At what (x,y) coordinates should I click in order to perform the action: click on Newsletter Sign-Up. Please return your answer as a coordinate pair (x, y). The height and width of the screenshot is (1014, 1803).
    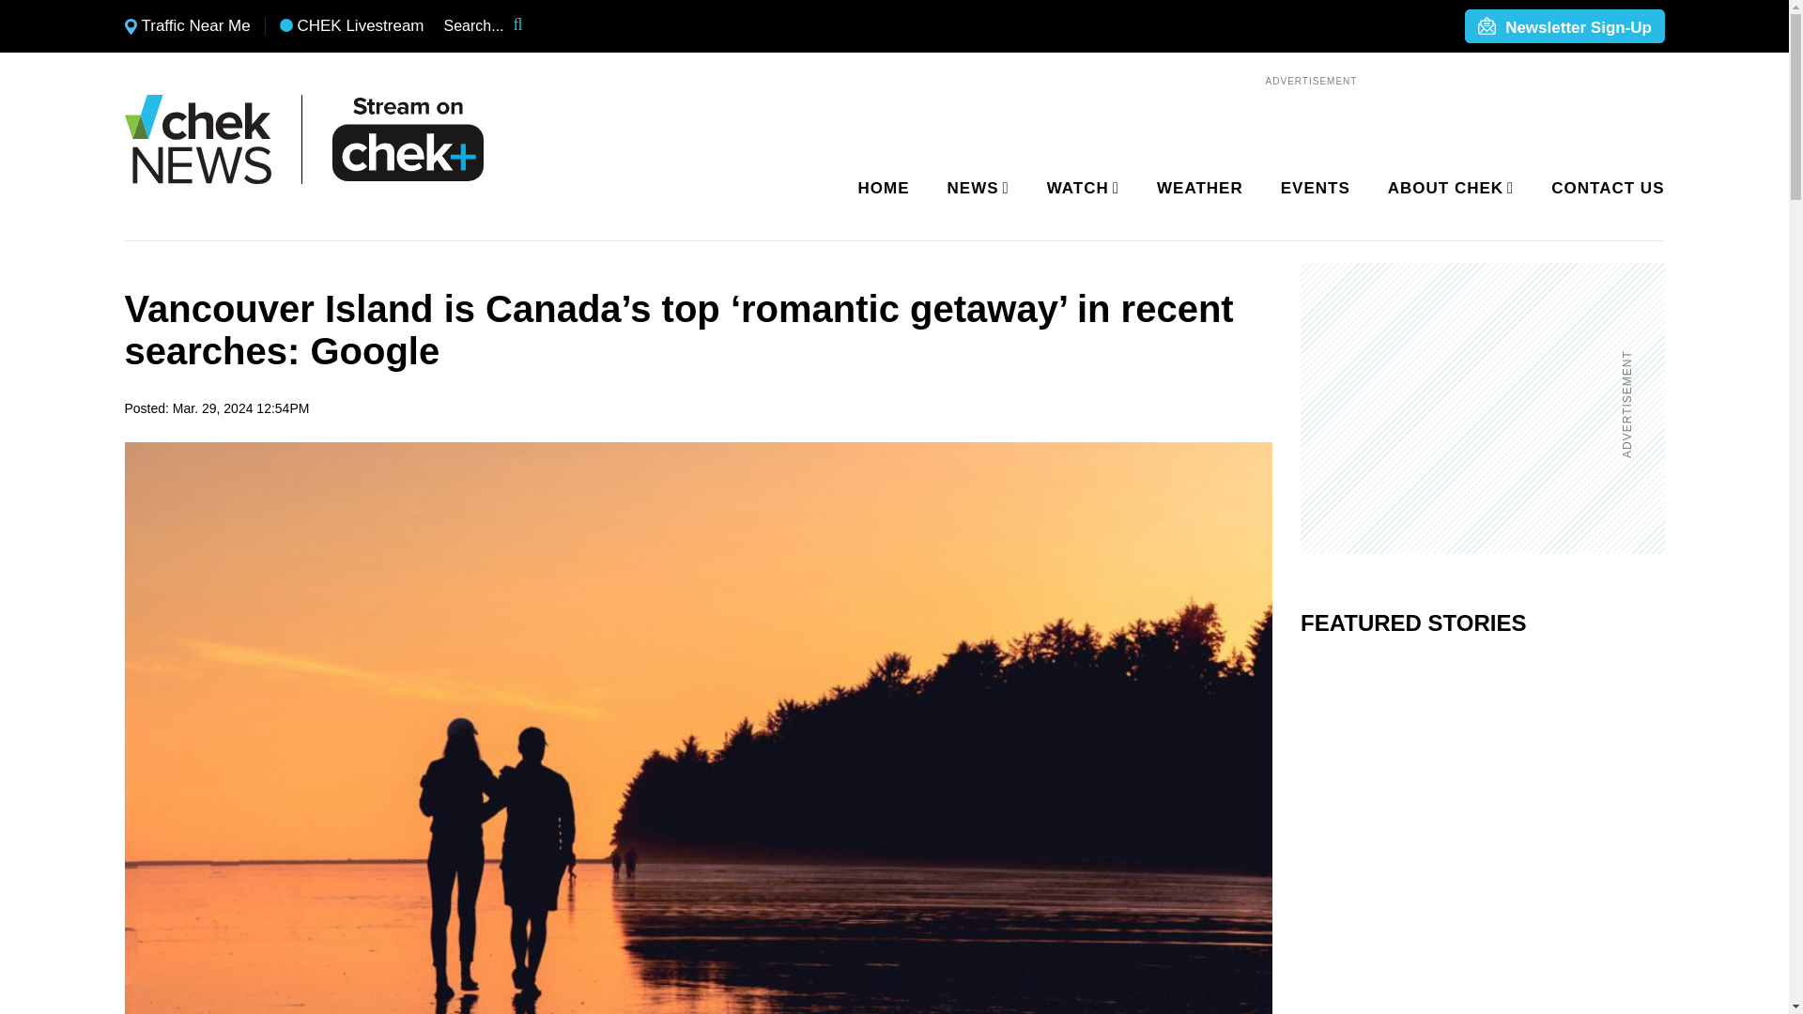
    Looking at the image, I should click on (1564, 27).